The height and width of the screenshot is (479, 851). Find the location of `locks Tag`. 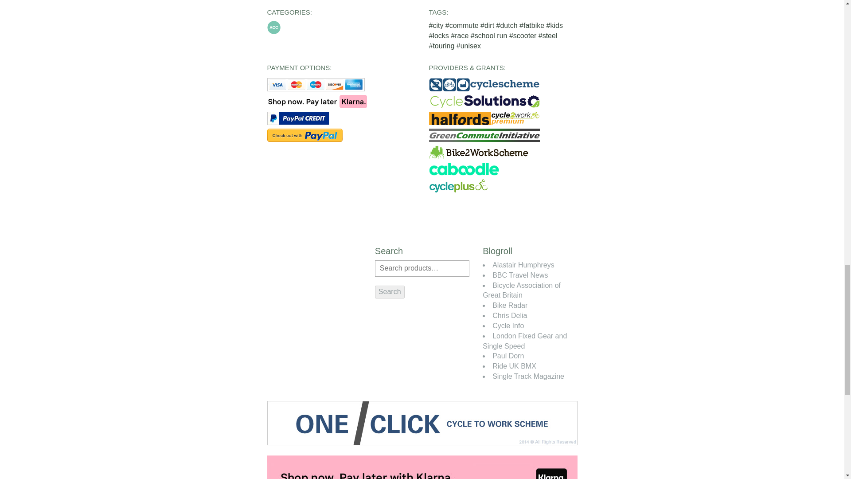

locks Tag is located at coordinates (440, 35).